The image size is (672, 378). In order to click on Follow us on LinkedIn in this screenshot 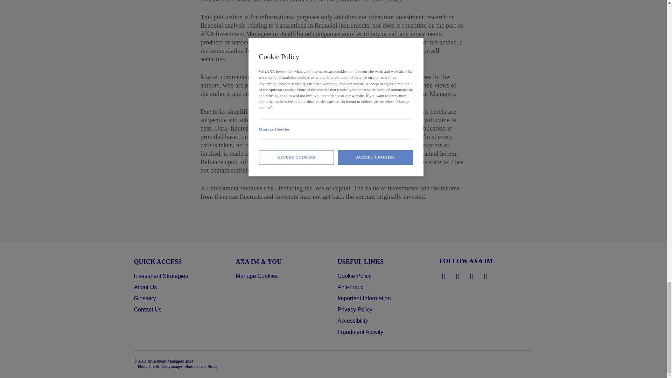, I will do `click(444, 276)`.